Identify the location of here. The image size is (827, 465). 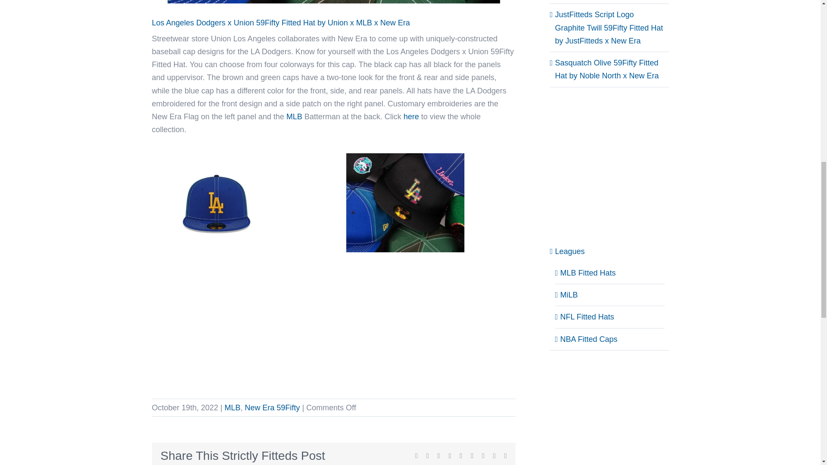
(411, 116).